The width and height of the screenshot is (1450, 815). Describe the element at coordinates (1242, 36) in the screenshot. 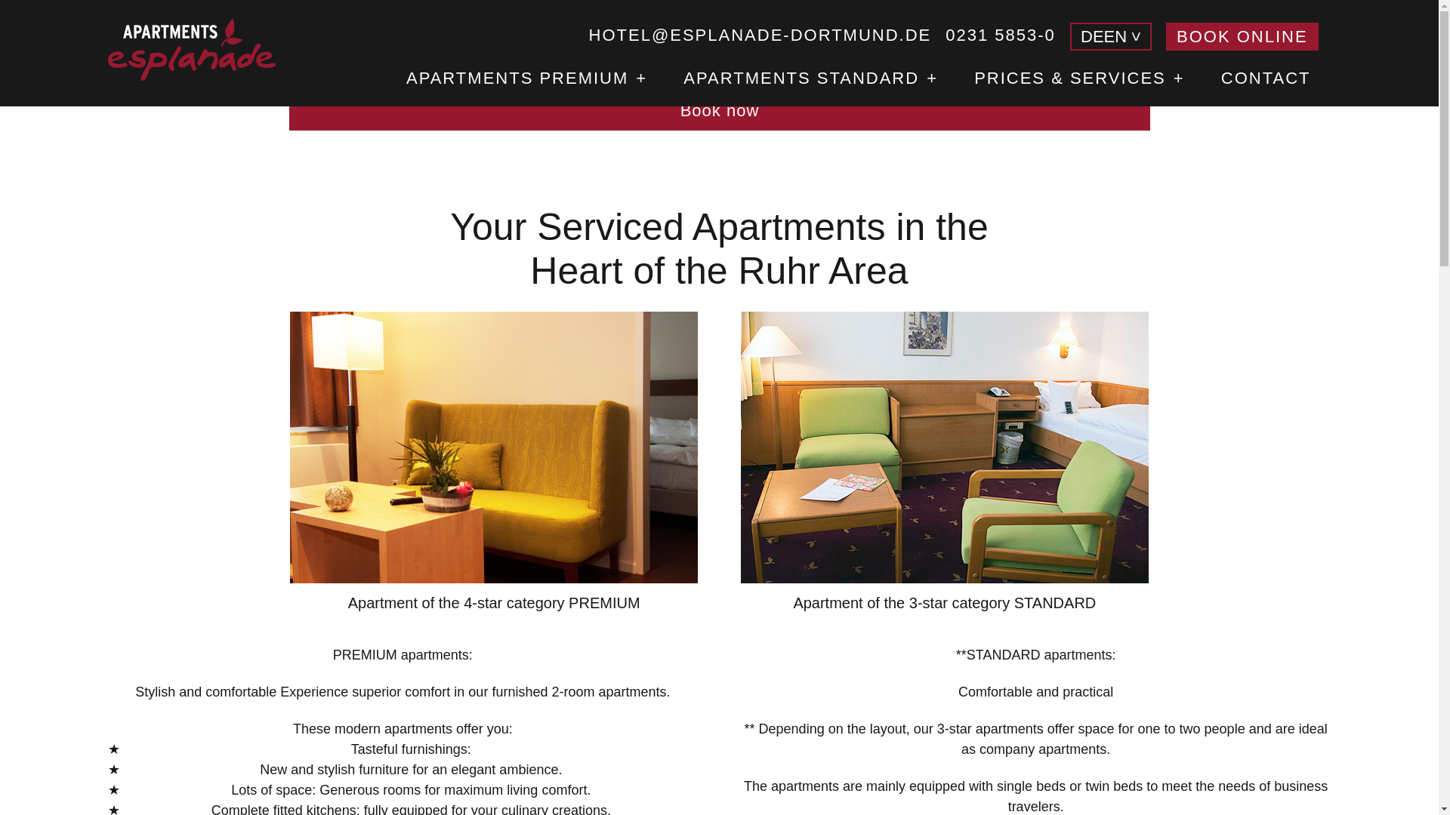

I see `BOOK ONLINE` at that location.